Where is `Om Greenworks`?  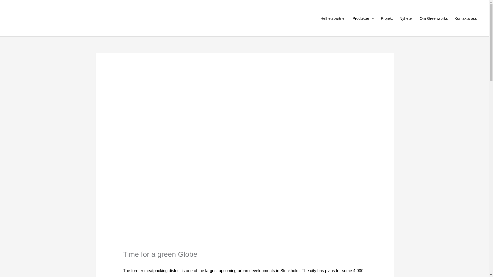
Om Greenworks is located at coordinates (433, 18).